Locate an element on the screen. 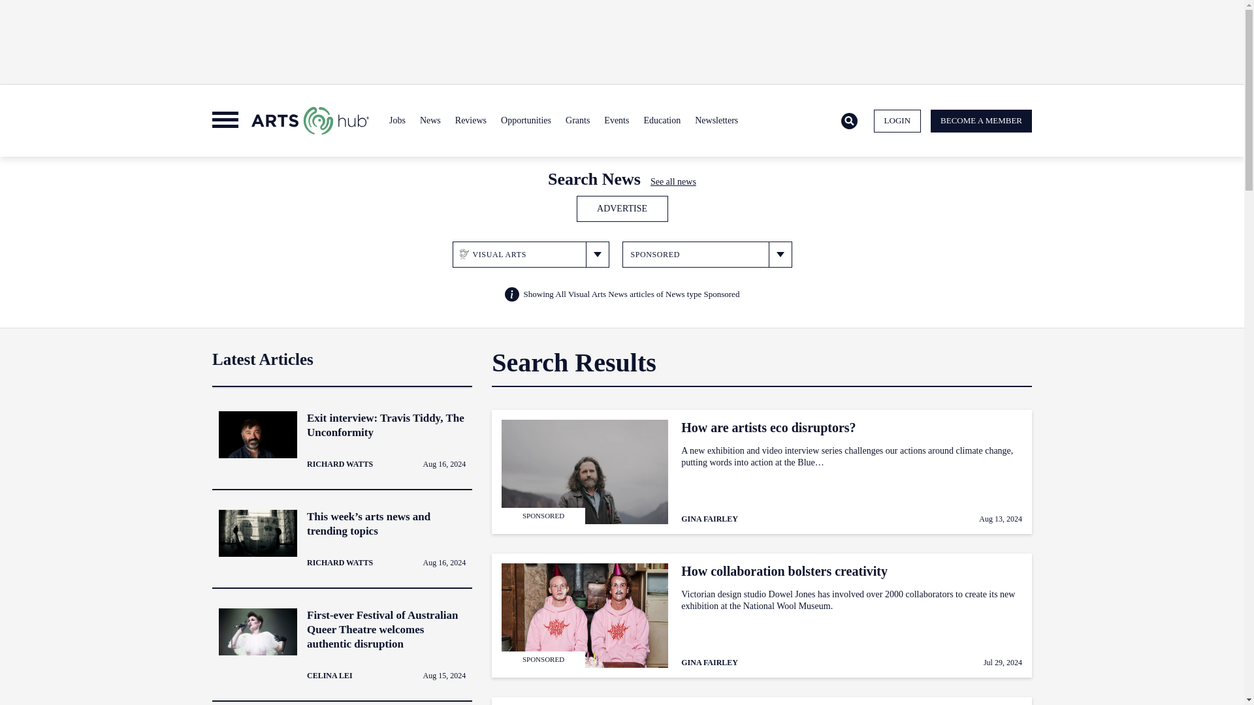 This screenshot has width=1254, height=705. BECOME A MEMBER is located at coordinates (981, 121).